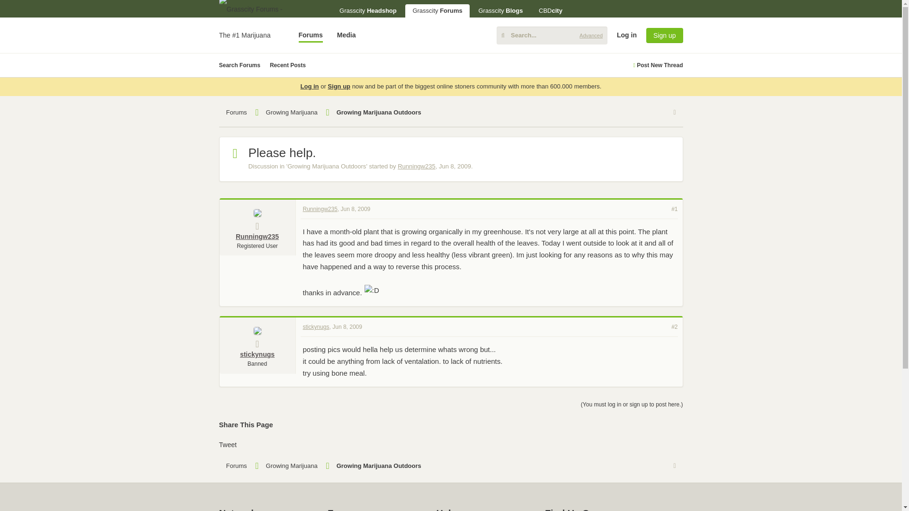  What do you see at coordinates (821, 108) in the screenshot?
I see `Log in` at bounding box center [821, 108].